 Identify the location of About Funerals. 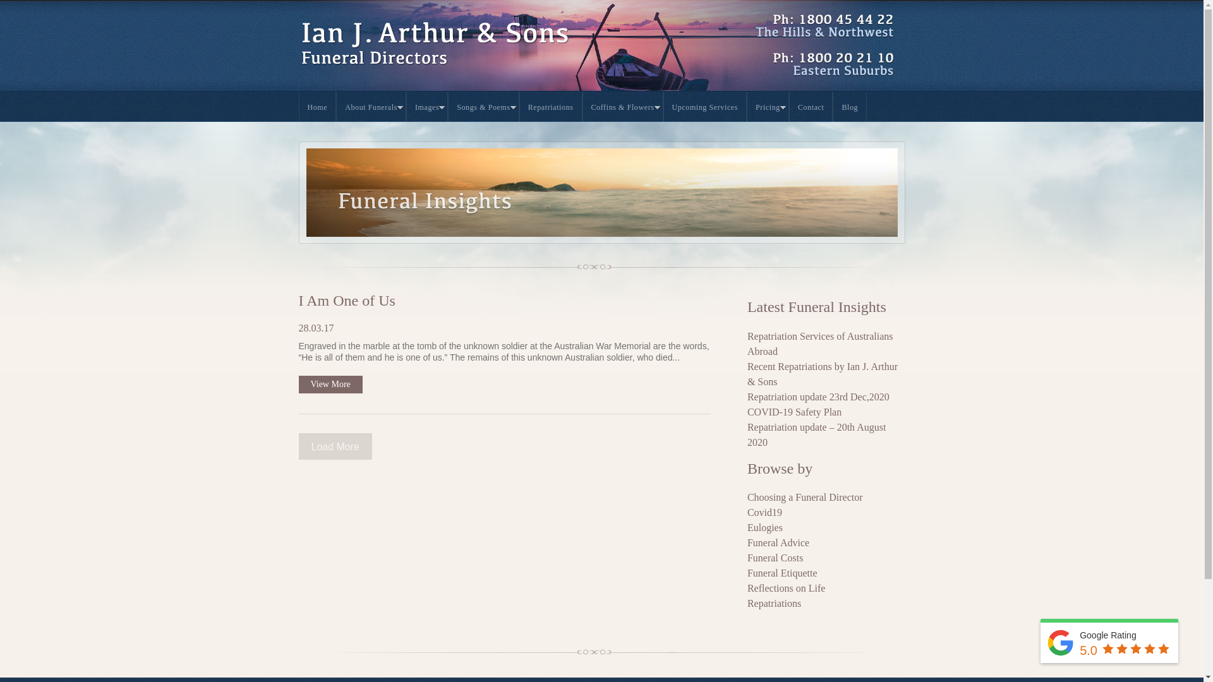
(371, 107).